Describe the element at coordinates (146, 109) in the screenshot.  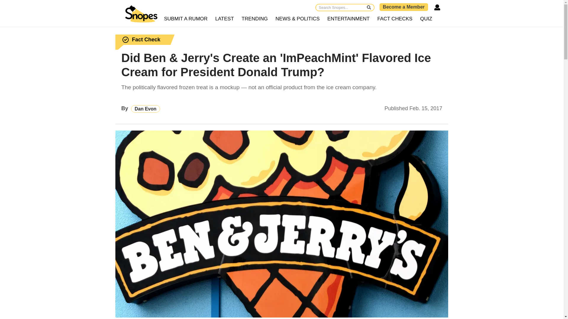
I see `Dan Evon` at that location.